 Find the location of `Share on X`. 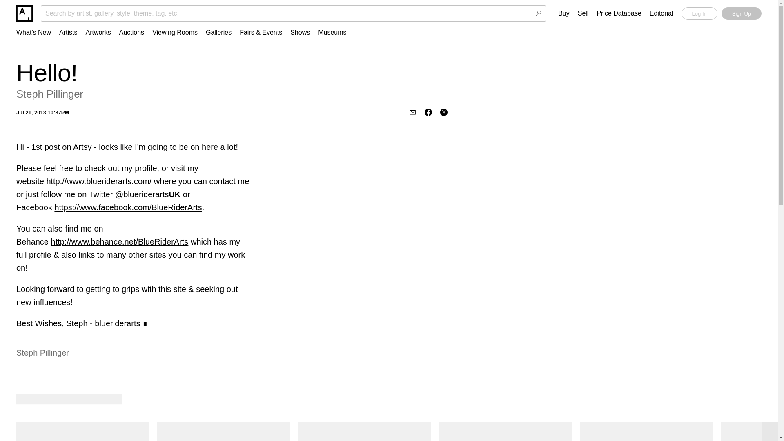

Share on X is located at coordinates (443, 112).